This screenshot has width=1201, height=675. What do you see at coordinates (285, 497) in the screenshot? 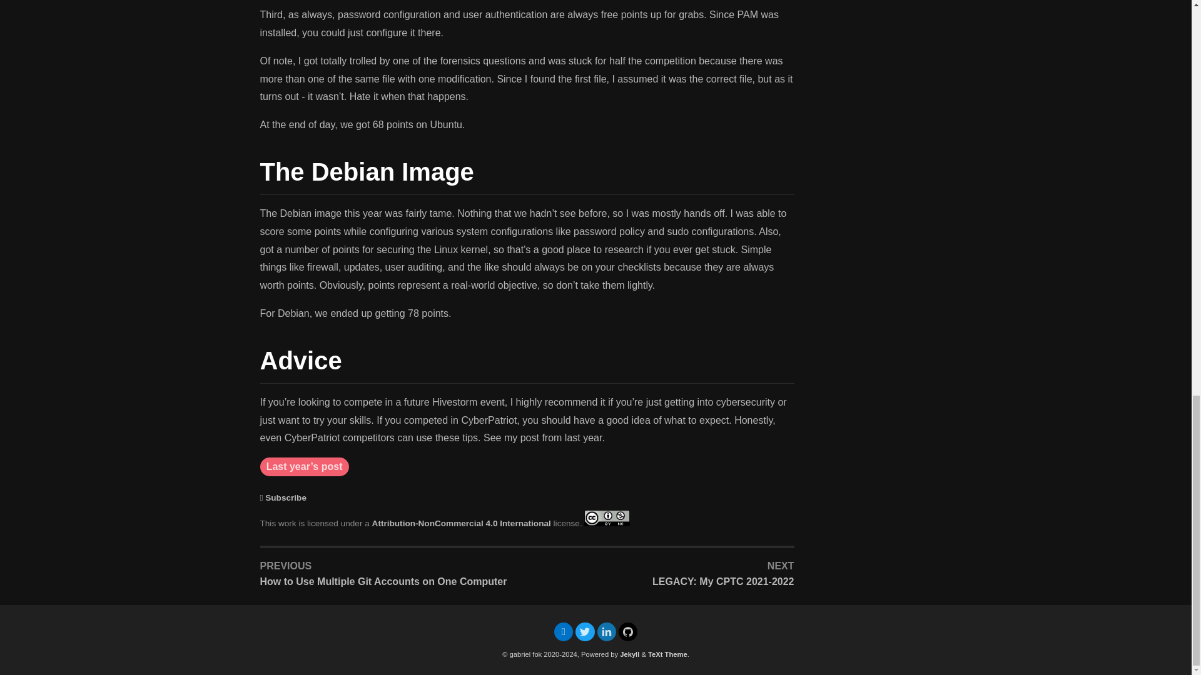
I see `Subscribe` at bounding box center [285, 497].